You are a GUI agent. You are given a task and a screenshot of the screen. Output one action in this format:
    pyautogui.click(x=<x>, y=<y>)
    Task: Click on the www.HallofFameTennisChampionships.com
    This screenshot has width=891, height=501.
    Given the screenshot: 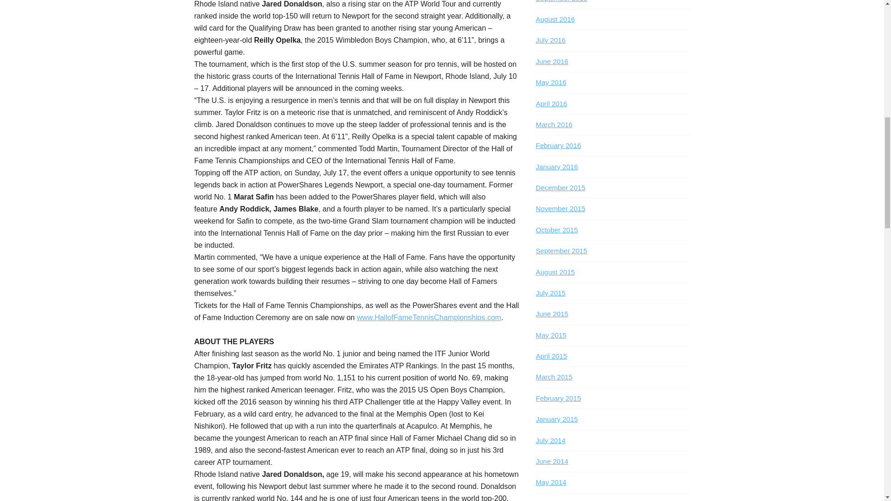 What is the action you would take?
    pyautogui.click(x=429, y=317)
    